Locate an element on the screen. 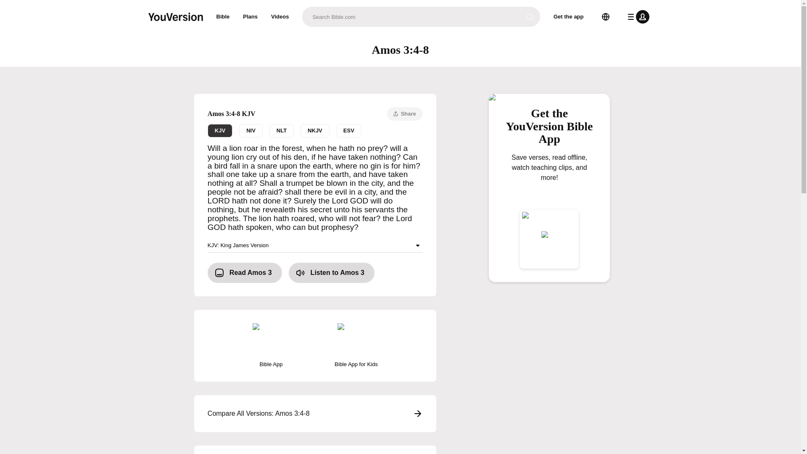 Image resolution: width=807 pixels, height=454 pixels. NIV is located at coordinates (569, 17).